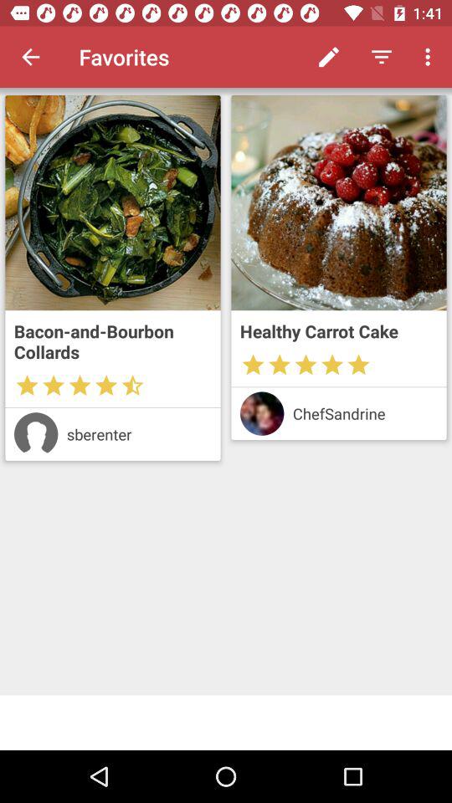 Image resolution: width=452 pixels, height=803 pixels. Describe the element at coordinates (139, 433) in the screenshot. I see `launch the sberenter` at that location.